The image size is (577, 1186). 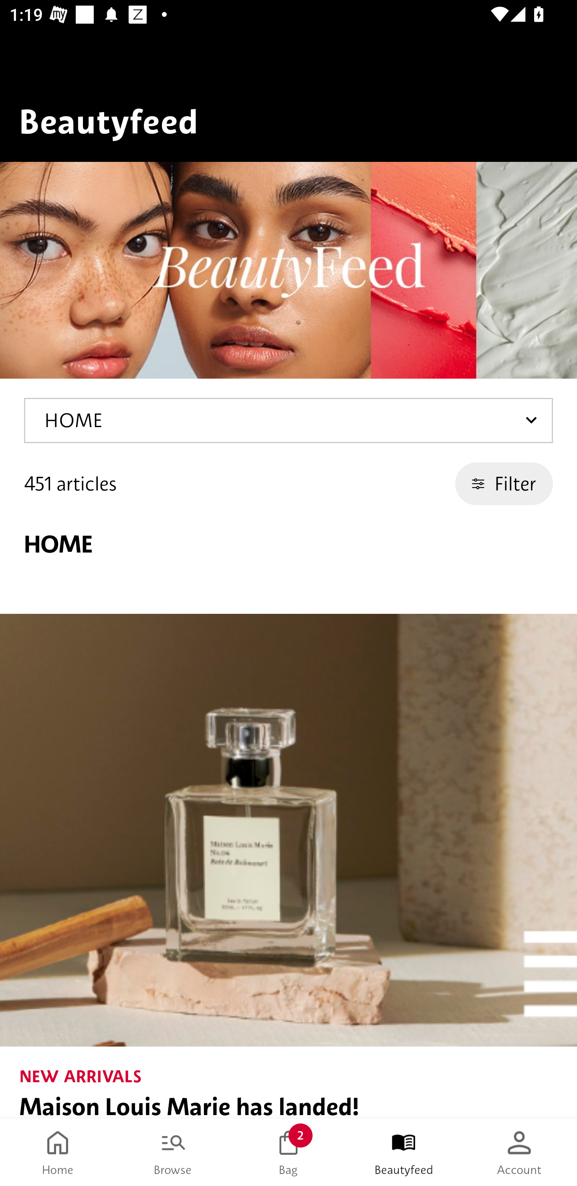 What do you see at coordinates (288, 420) in the screenshot?
I see `HOME` at bounding box center [288, 420].